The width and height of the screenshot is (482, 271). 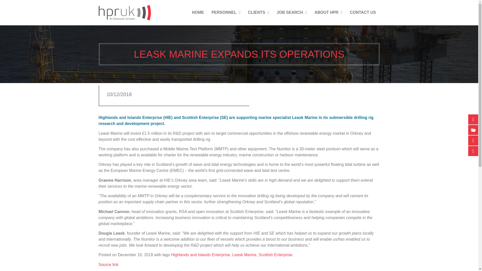 What do you see at coordinates (198, 13) in the screenshot?
I see `HOME` at bounding box center [198, 13].